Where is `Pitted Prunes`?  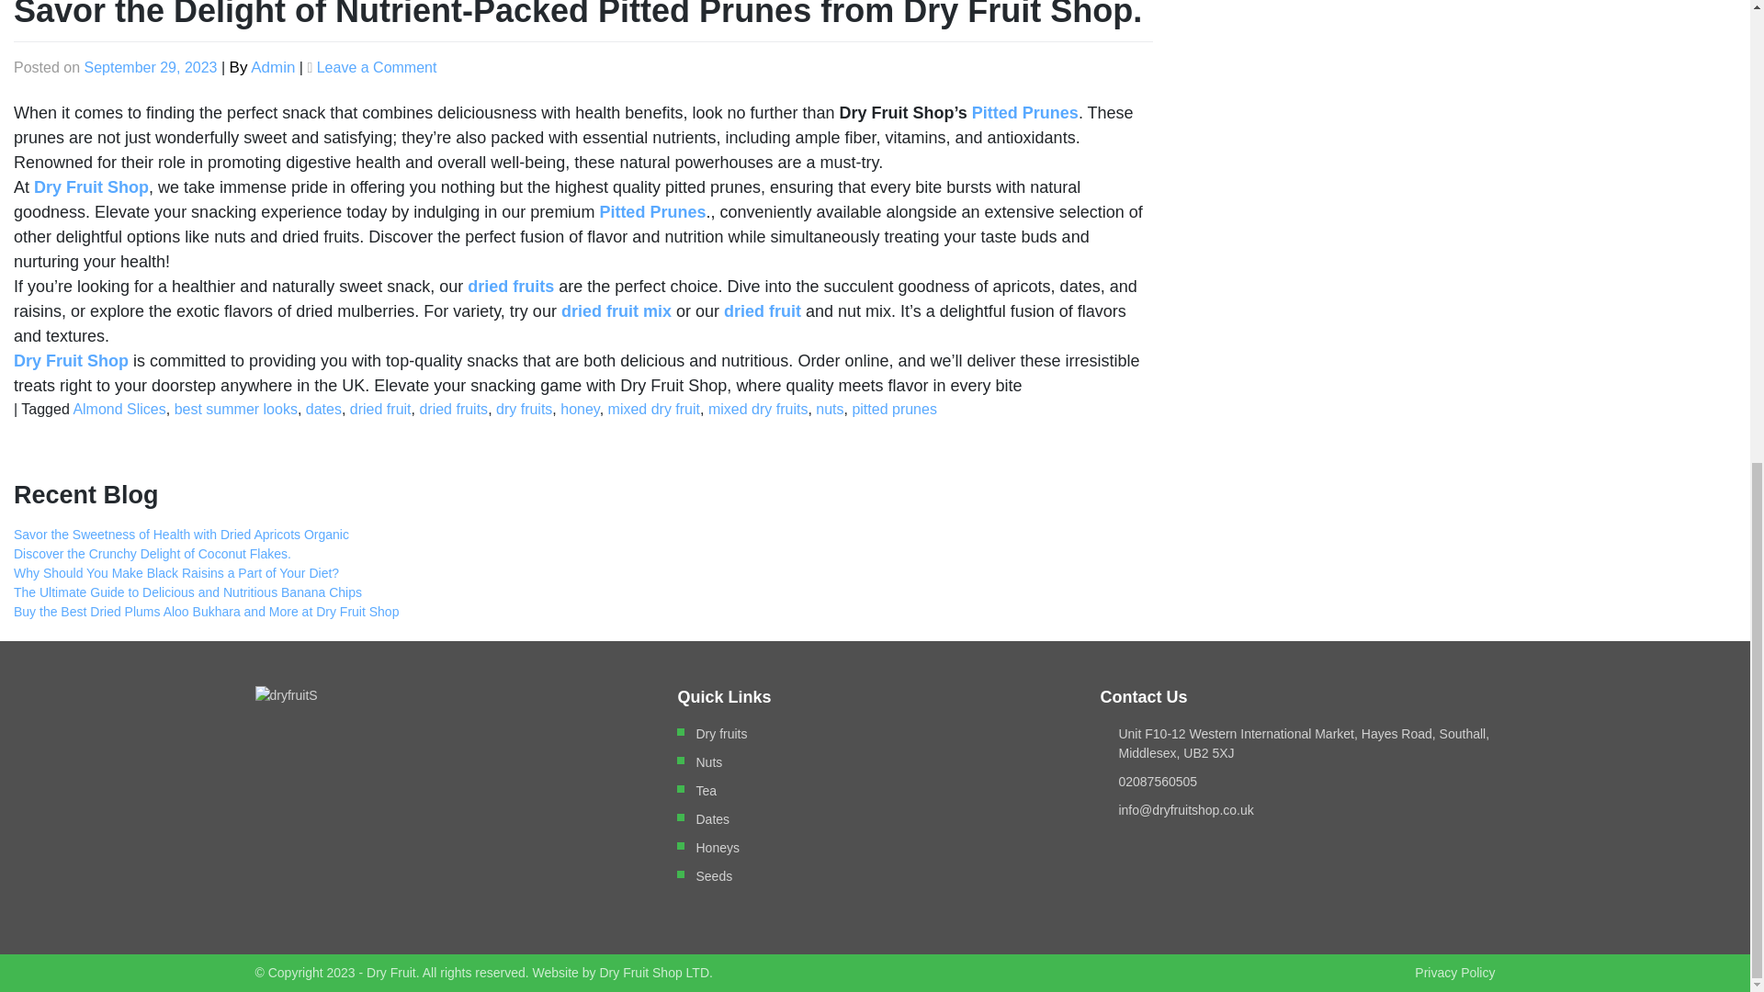 Pitted Prunes is located at coordinates (1024, 112).